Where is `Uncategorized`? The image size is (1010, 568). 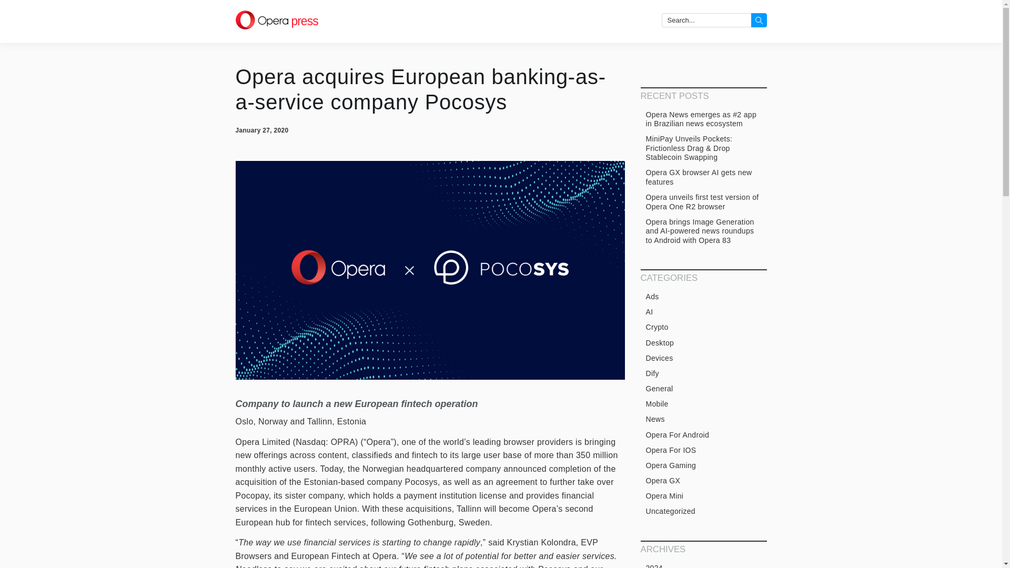 Uncategorized is located at coordinates (703, 511).